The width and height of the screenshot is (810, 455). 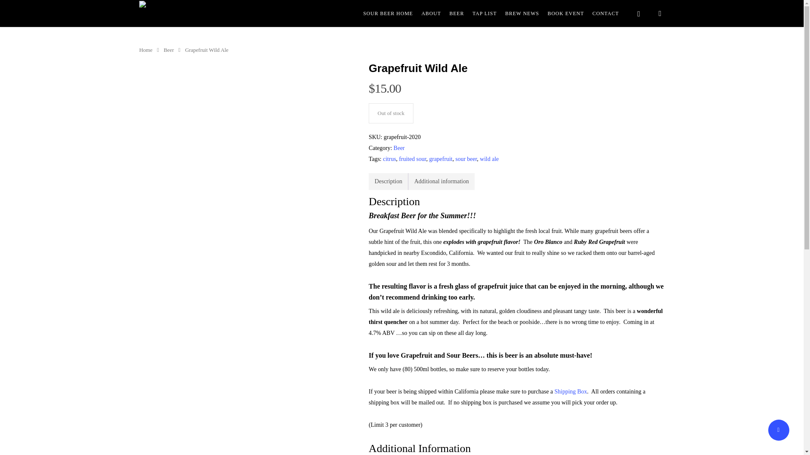 What do you see at coordinates (522, 13) in the screenshot?
I see `BREW NEWS` at bounding box center [522, 13].